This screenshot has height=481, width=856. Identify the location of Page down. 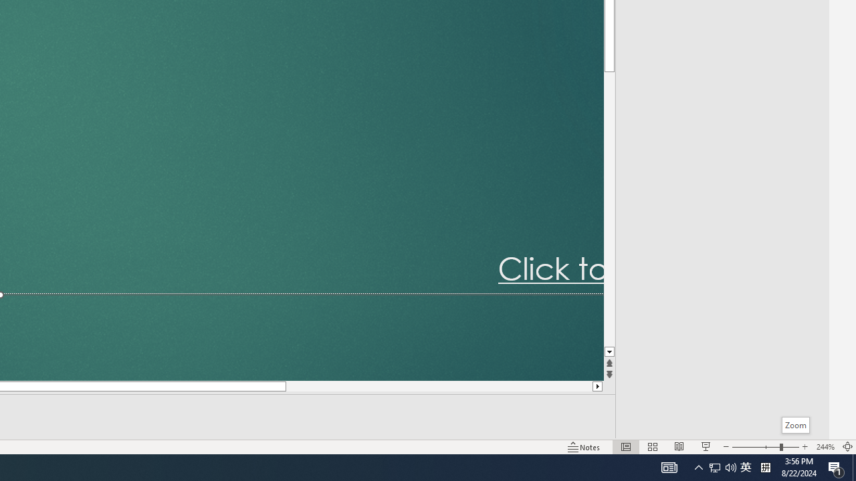
(609, 210).